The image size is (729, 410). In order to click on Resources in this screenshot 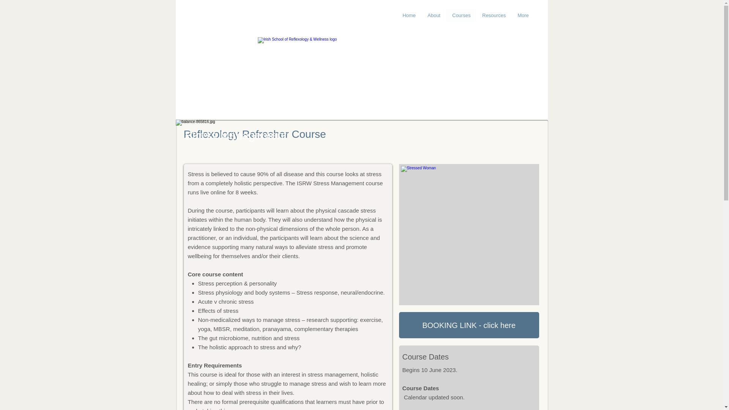, I will do `click(494, 15)`.